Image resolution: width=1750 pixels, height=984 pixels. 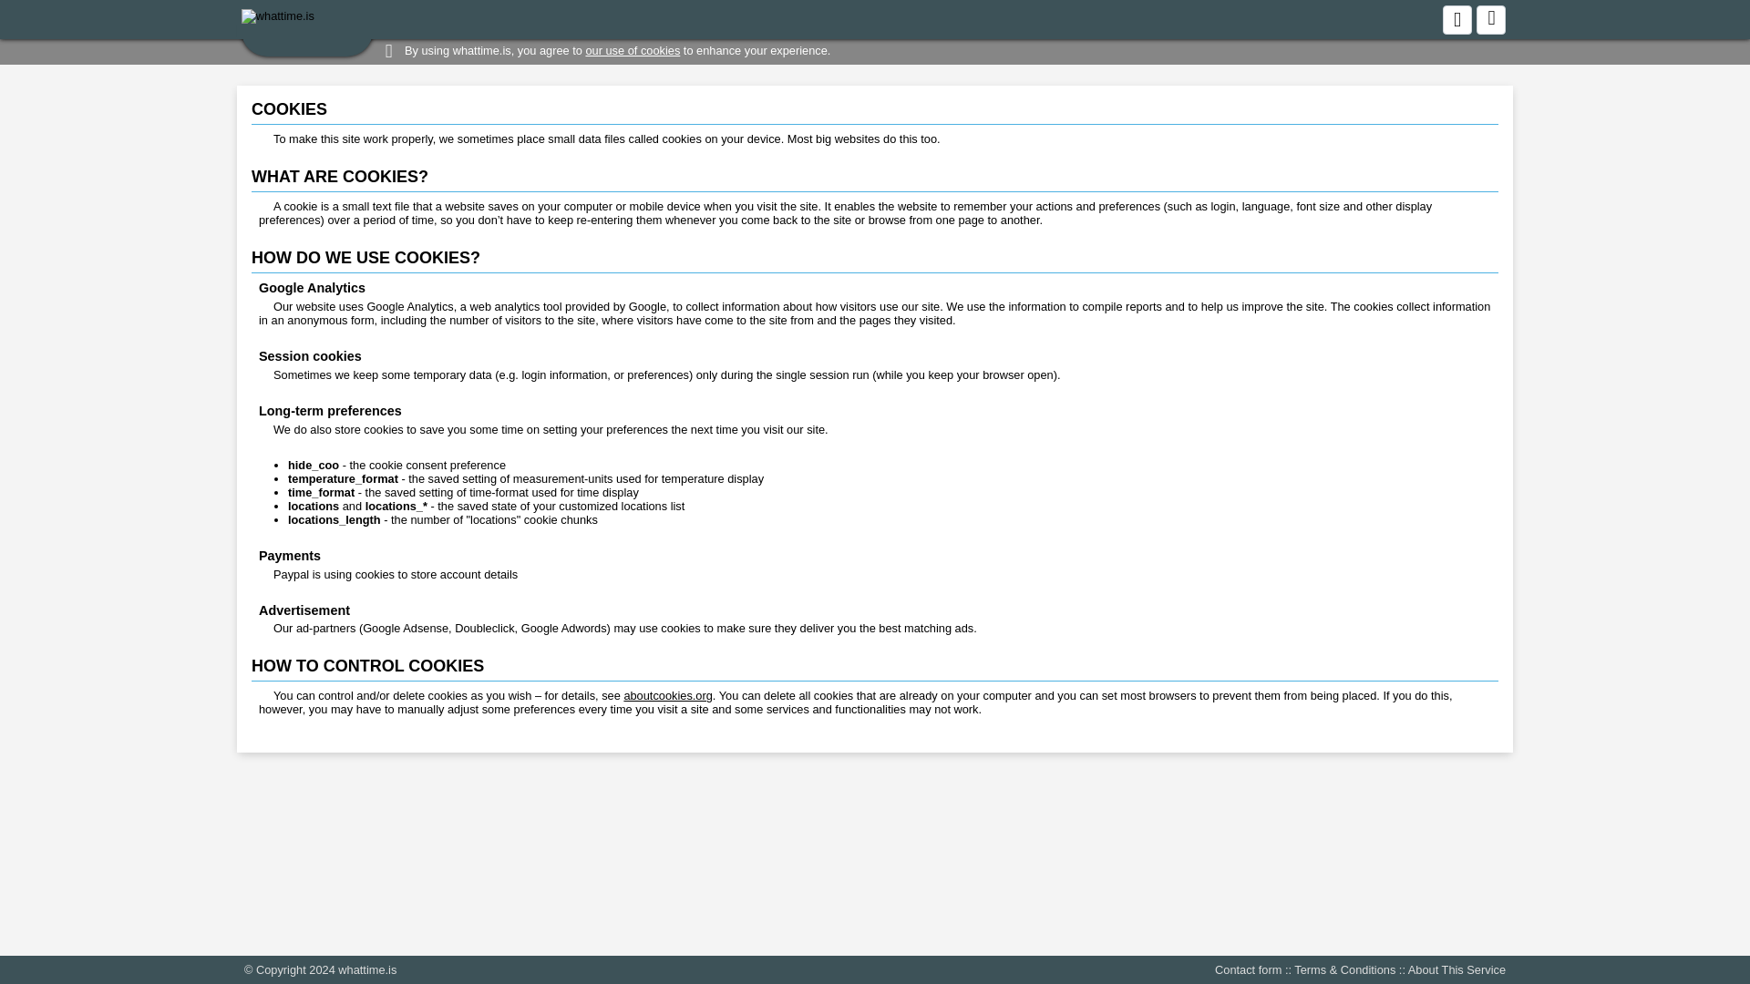 I want to click on whattime.is, so click(x=366, y=969).